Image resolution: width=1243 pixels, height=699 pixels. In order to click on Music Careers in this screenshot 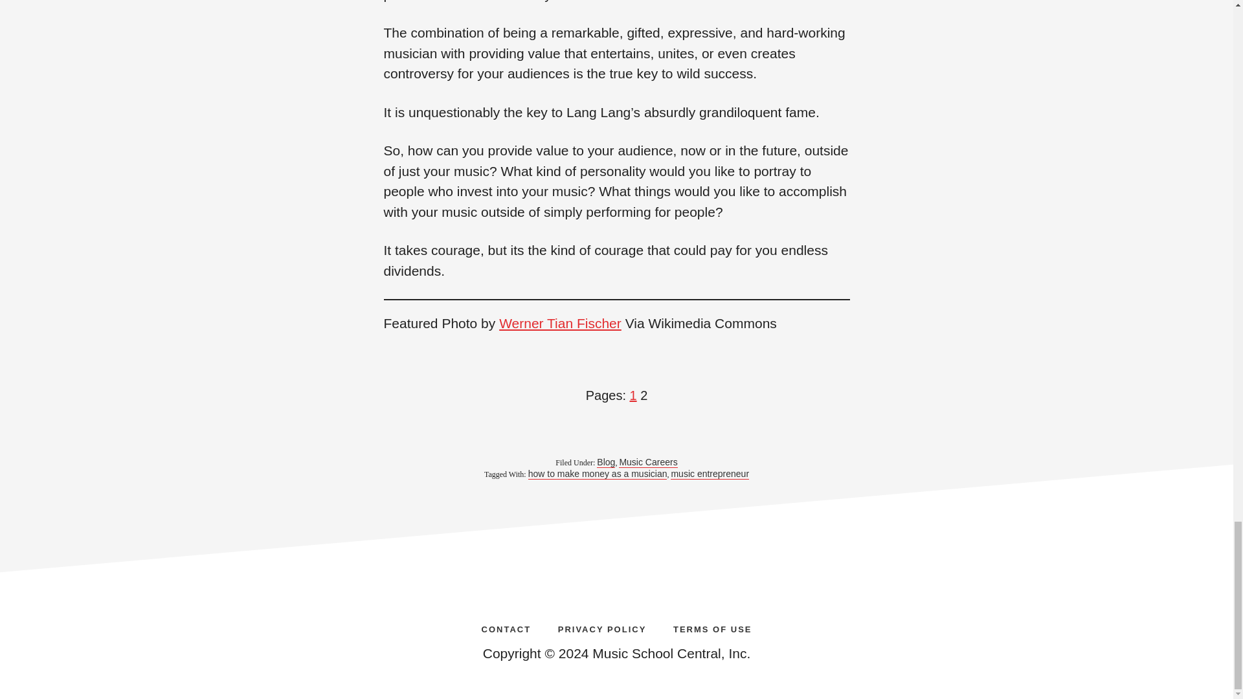, I will do `click(648, 462)`.